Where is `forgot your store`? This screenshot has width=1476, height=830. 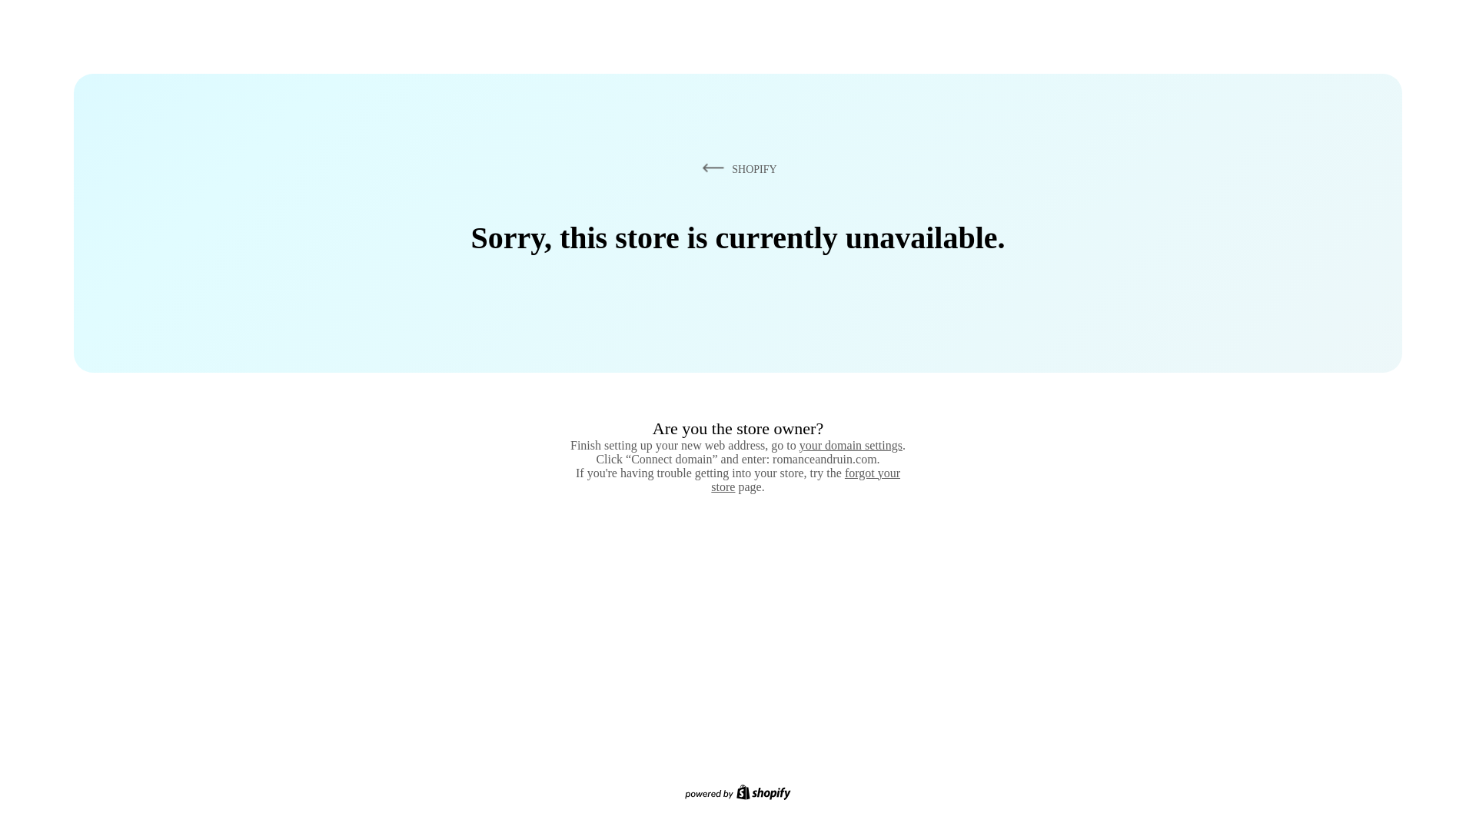
forgot your store is located at coordinates (806, 480).